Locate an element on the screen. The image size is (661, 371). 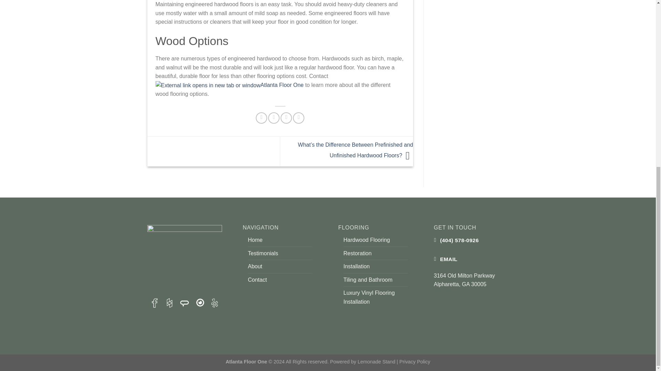
Share on Facebook is located at coordinates (261, 118).